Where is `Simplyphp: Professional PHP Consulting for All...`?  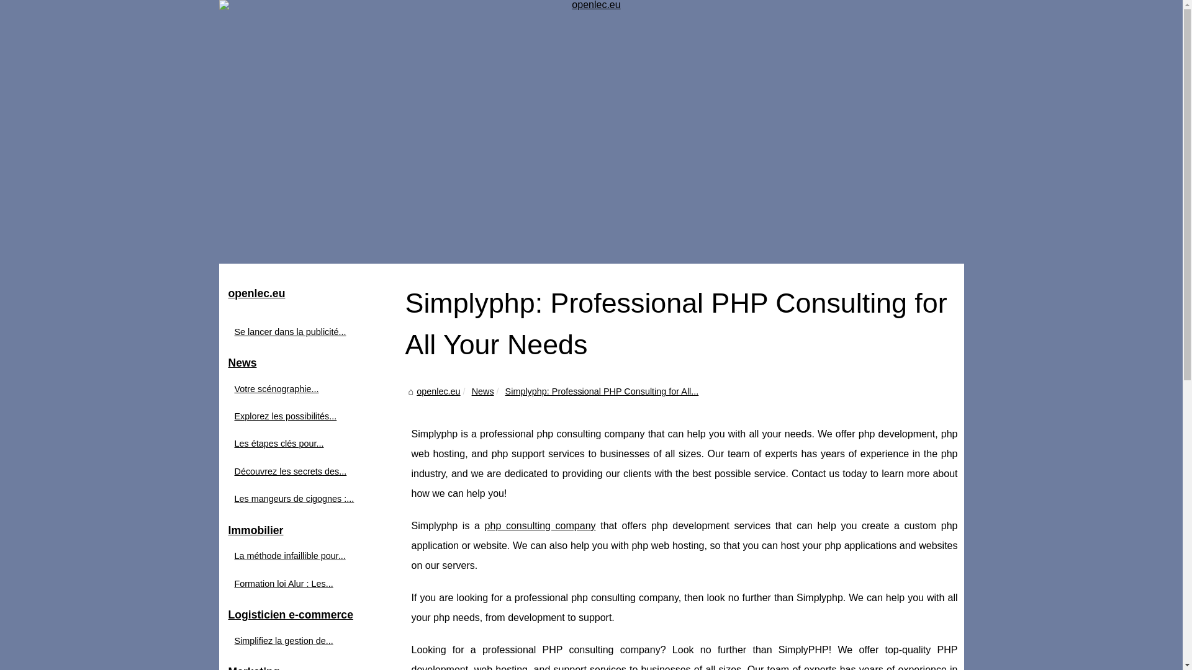 Simplyphp: Professional PHP Consulting for All... is located at coordinates (602, 391).